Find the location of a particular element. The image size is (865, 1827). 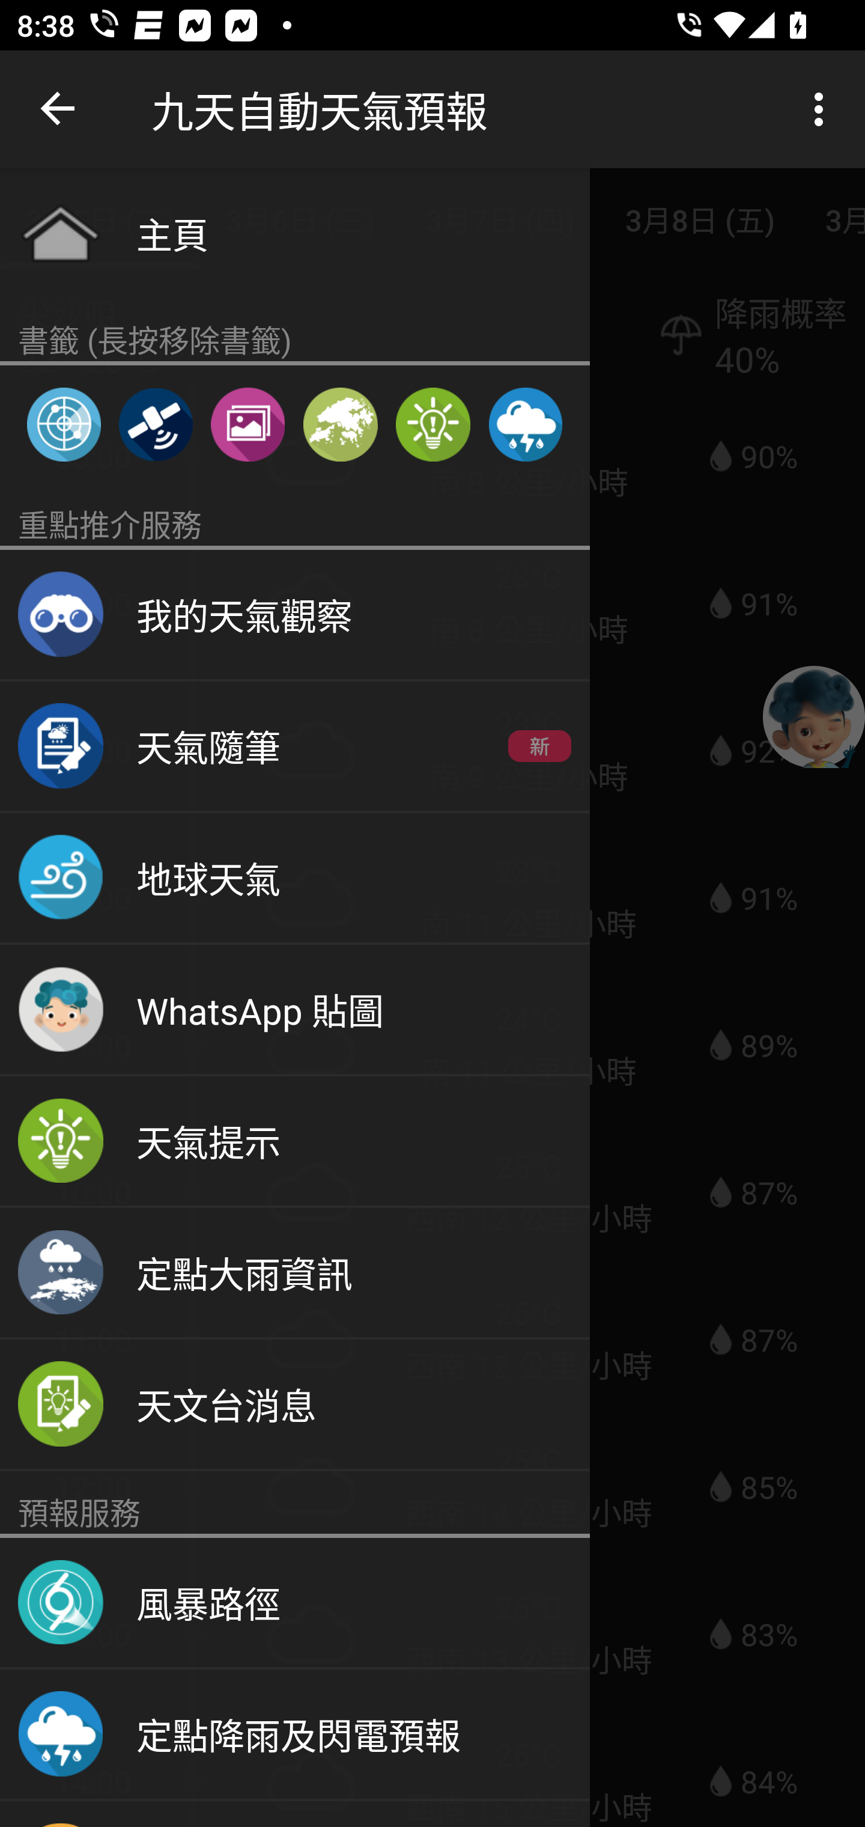

衛星圖像 is located at coordinates (155, 424).